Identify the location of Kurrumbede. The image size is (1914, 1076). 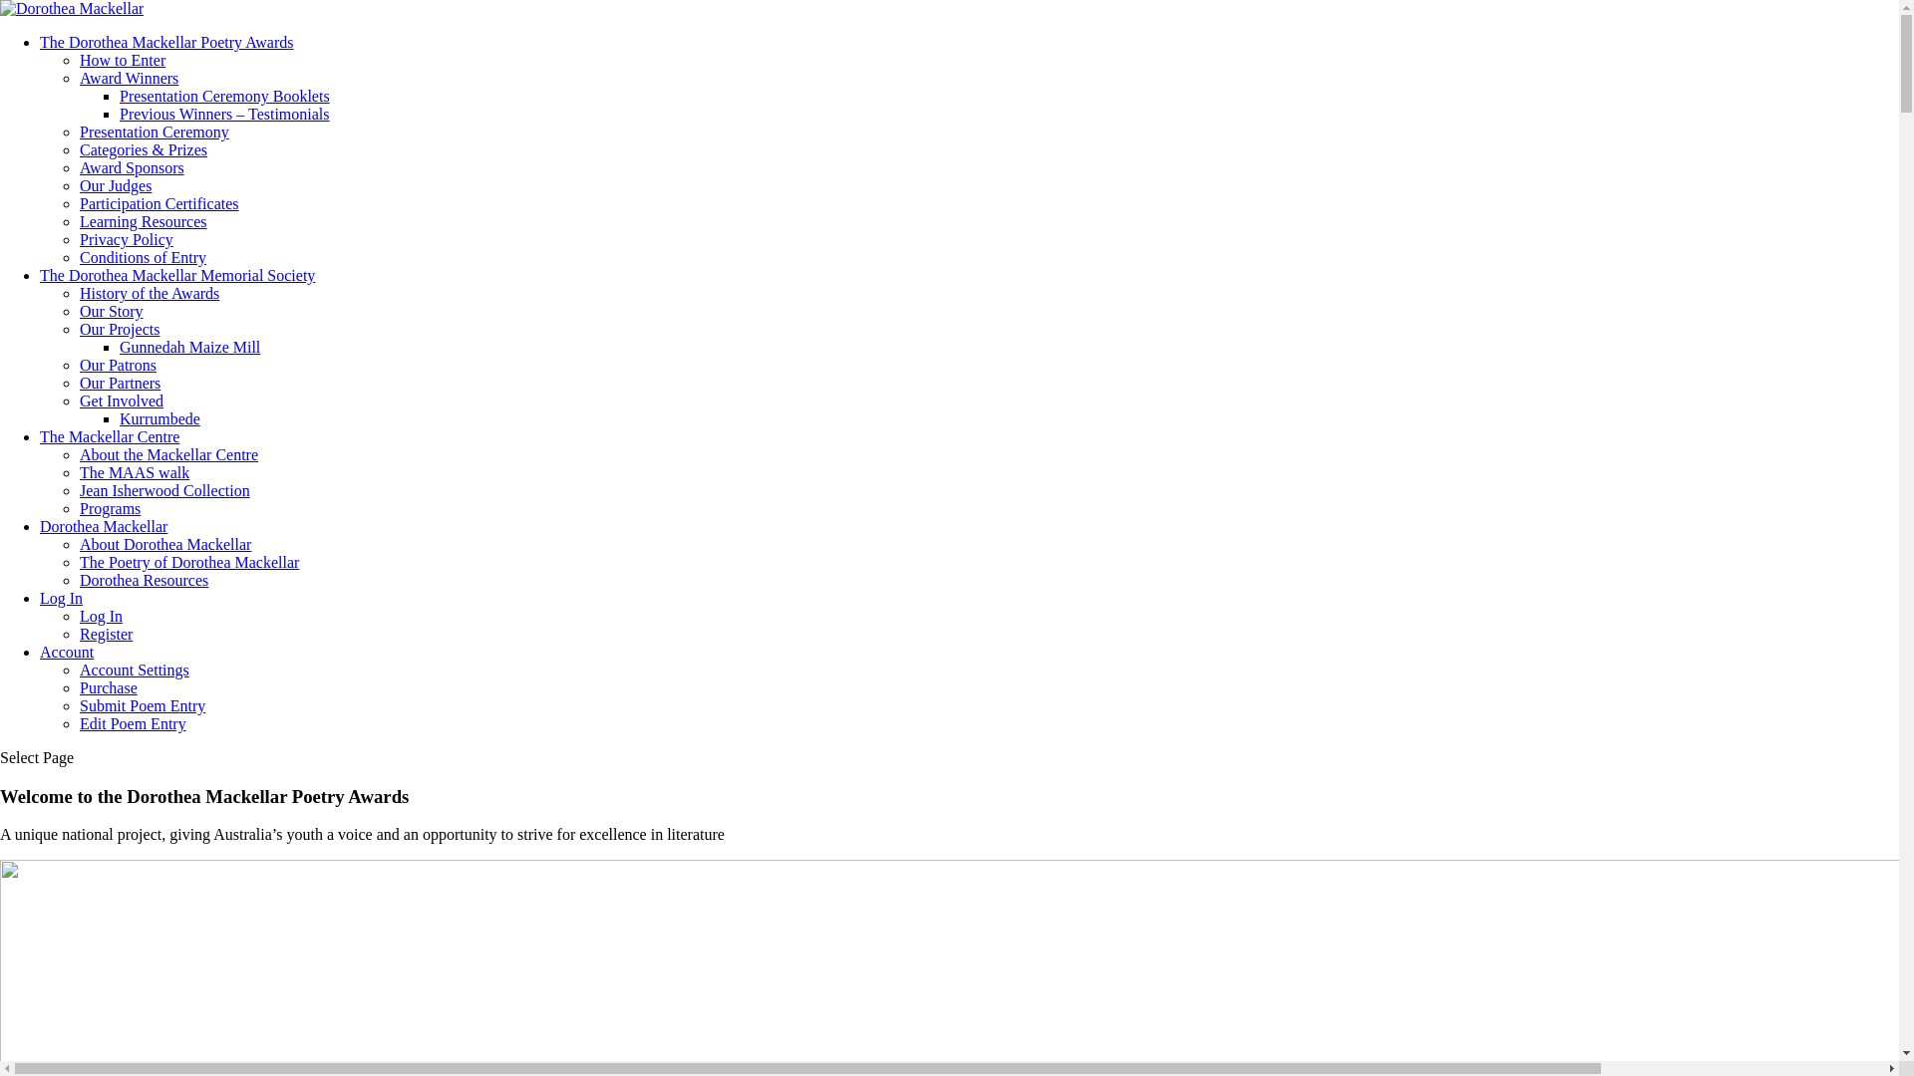
(159, 418).